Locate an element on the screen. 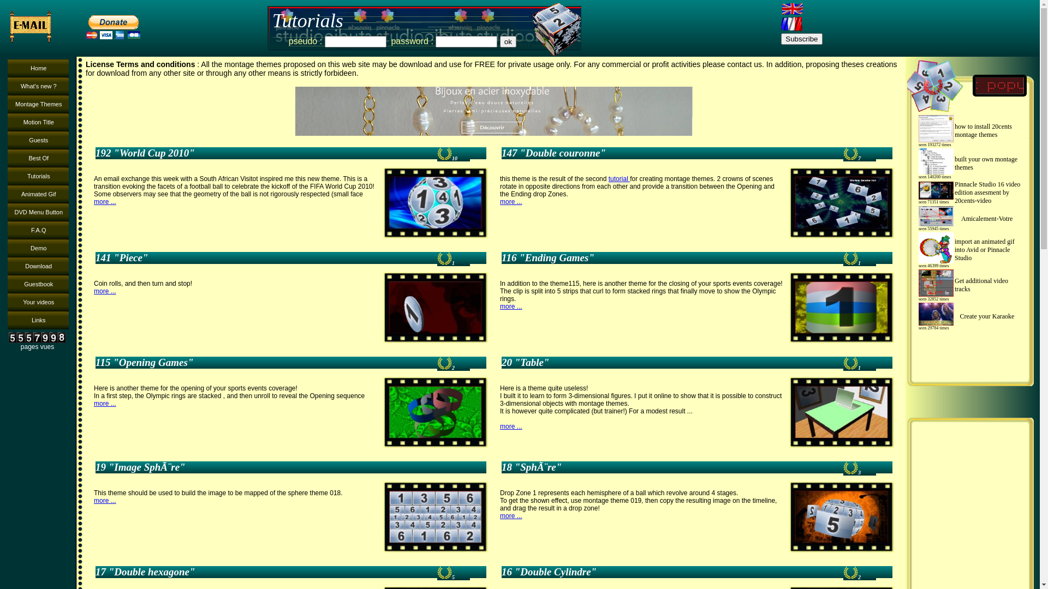  theme  - 116 Ending Games is located at coordinates (842, 308).